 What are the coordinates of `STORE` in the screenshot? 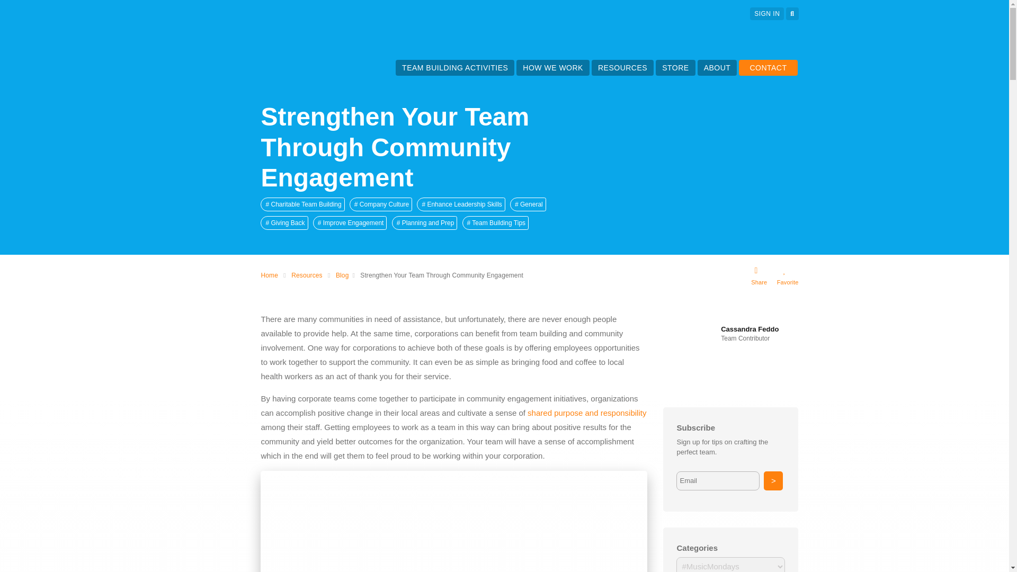 It's located at (675, 68).